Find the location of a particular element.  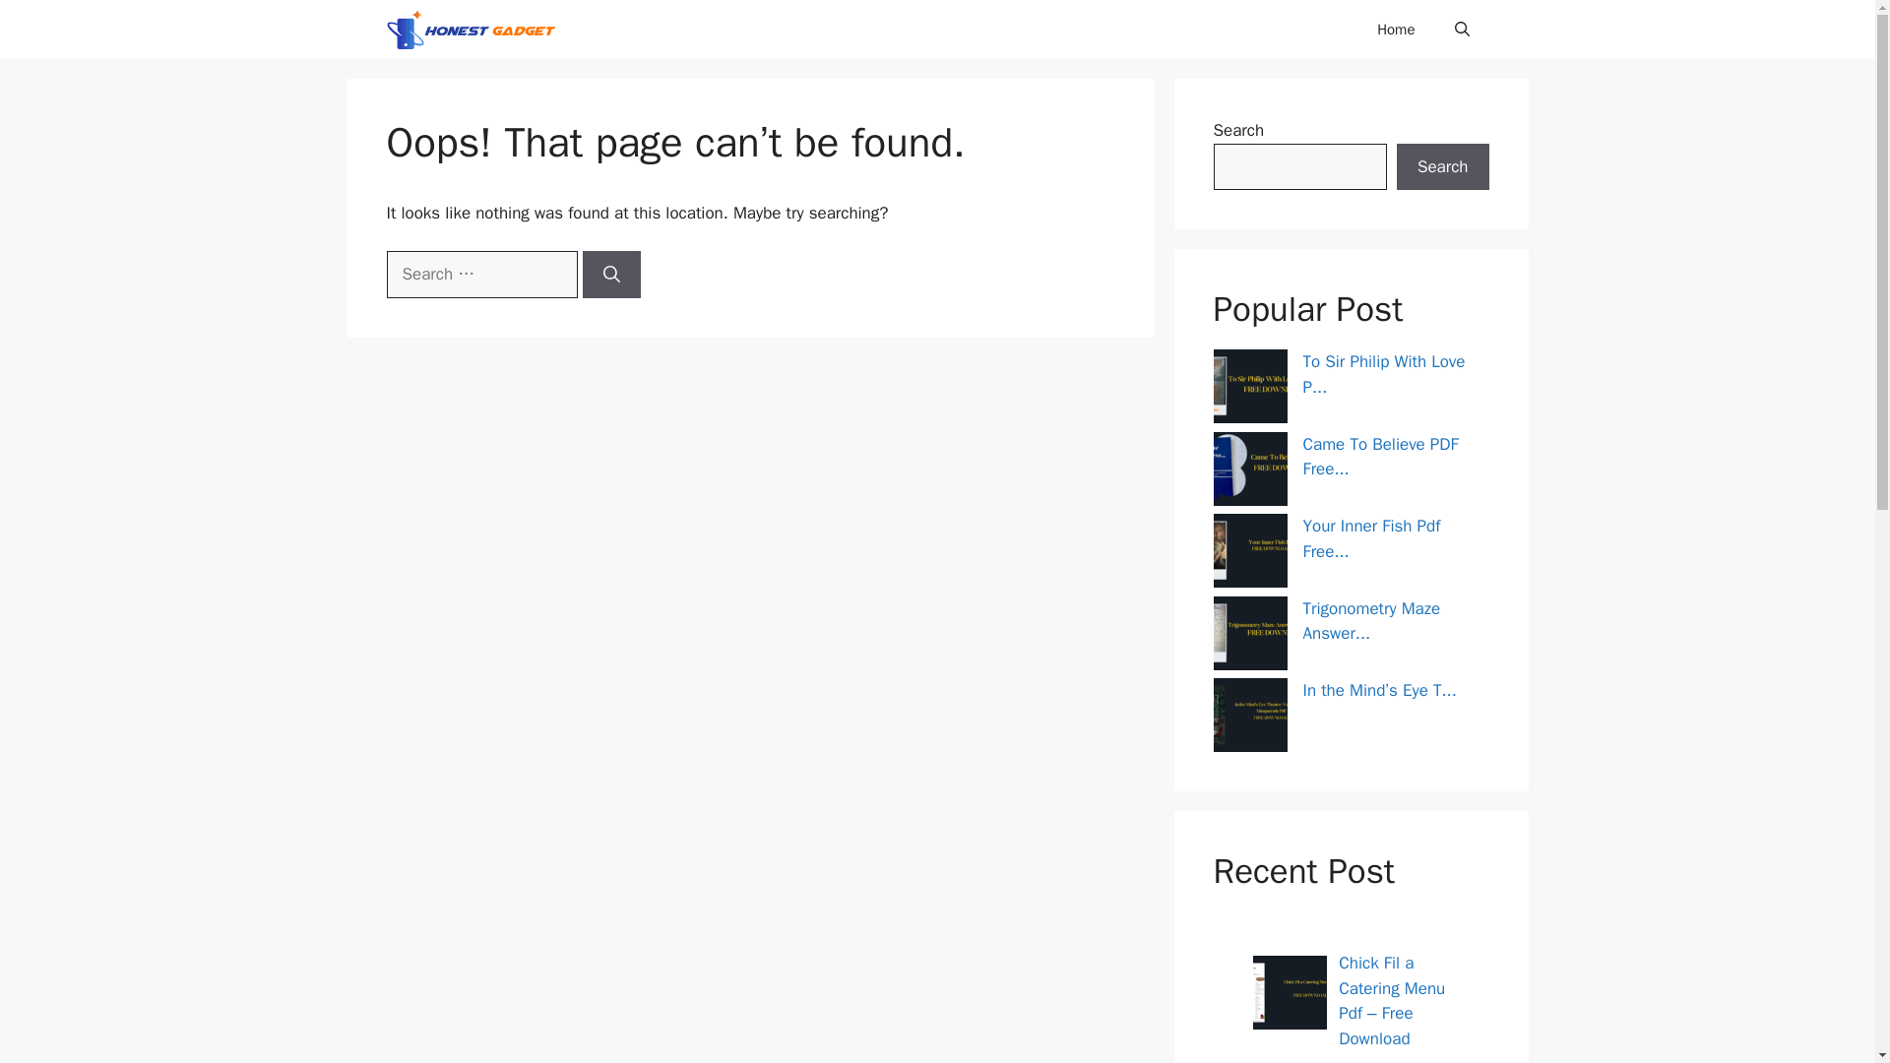

Home is located at coordinates (1396, 30).